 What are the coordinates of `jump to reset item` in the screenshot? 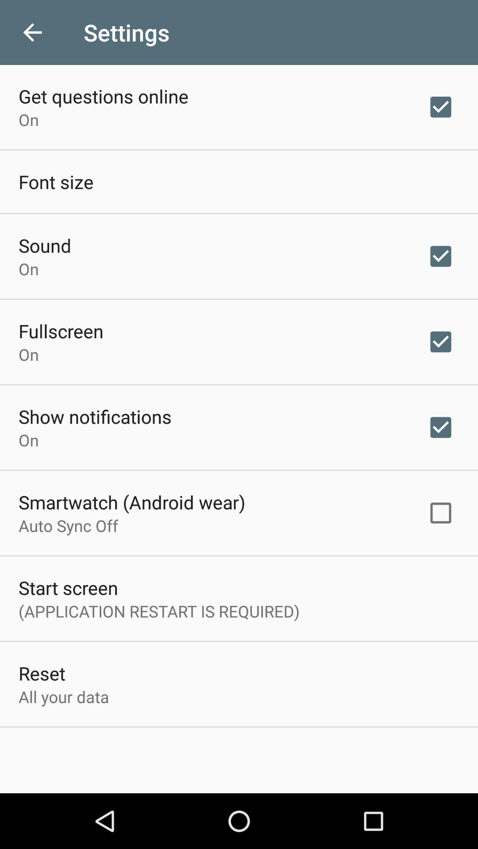 It's located at (42, 673).